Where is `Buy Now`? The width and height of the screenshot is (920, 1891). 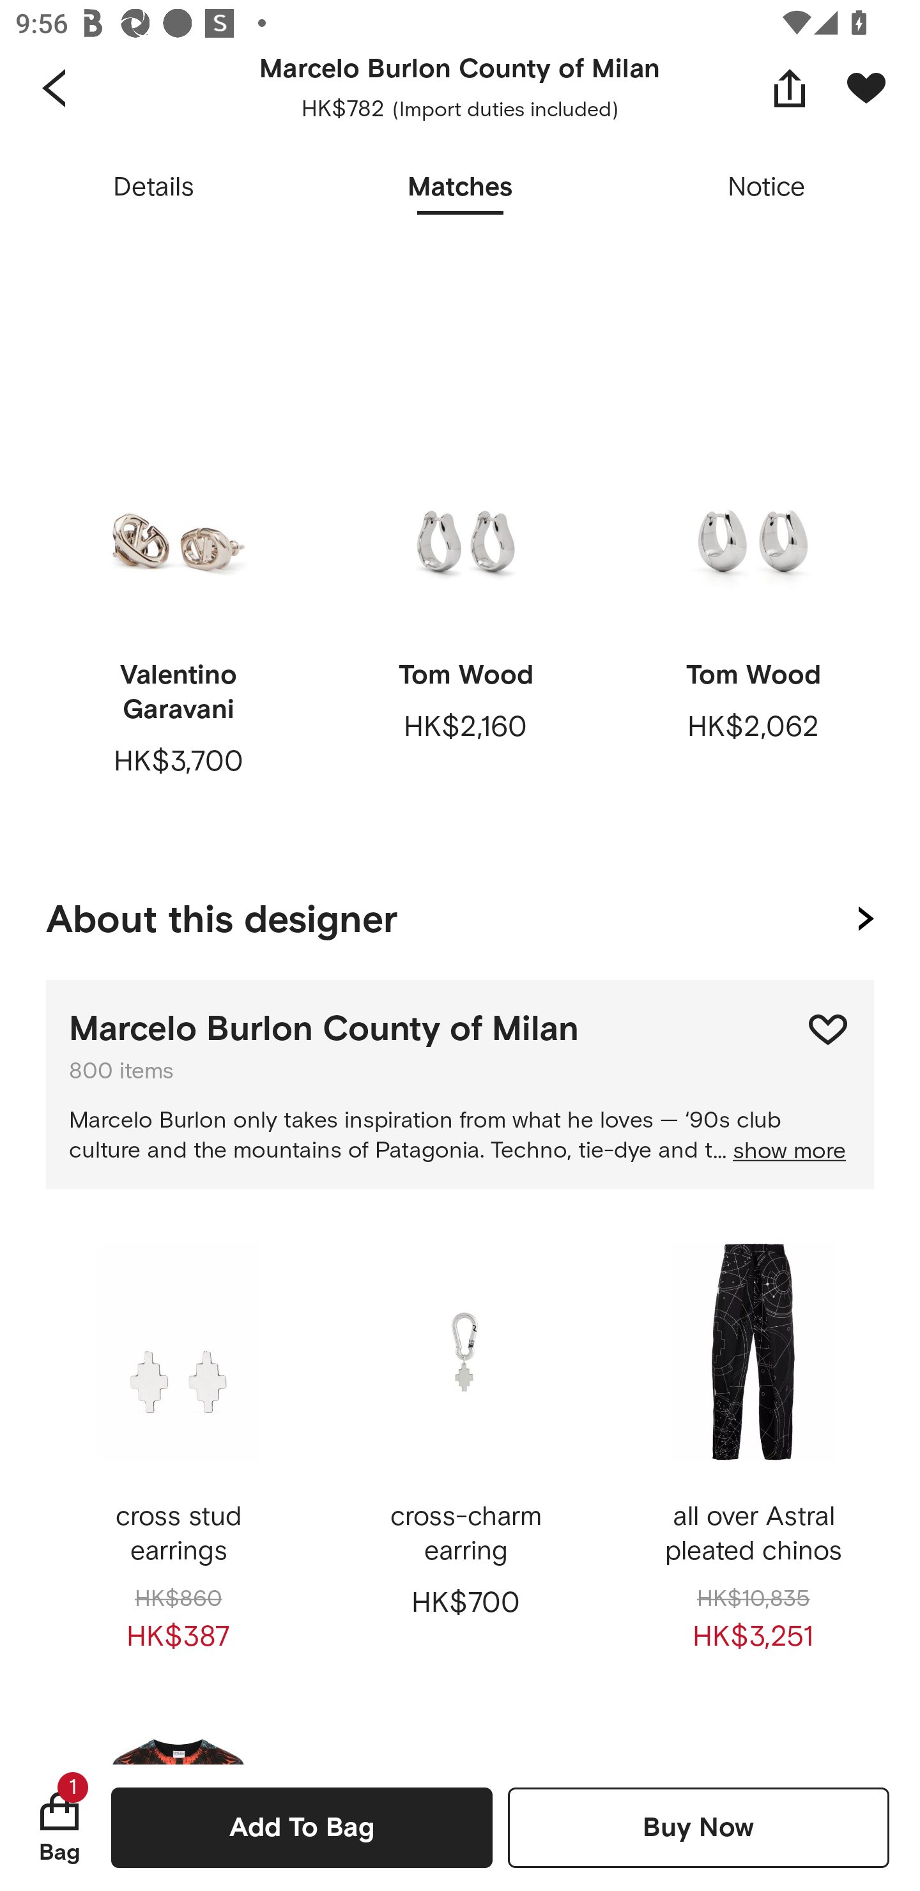 Buy Now is located at coordinates (698, 1827).